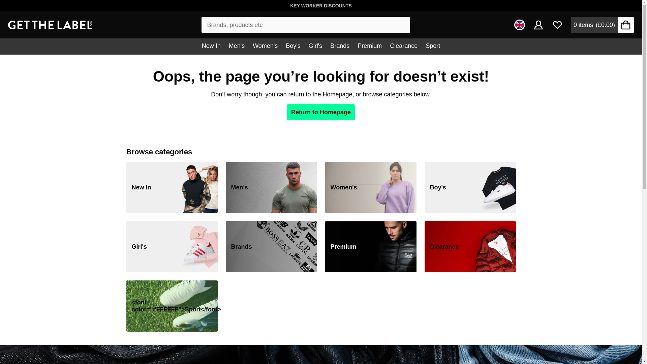 This screenshot has height=364, width=647. What do you see at coordinates (211, 47) in the screenshot?
I see `New In` at bounding box center [211, 47].